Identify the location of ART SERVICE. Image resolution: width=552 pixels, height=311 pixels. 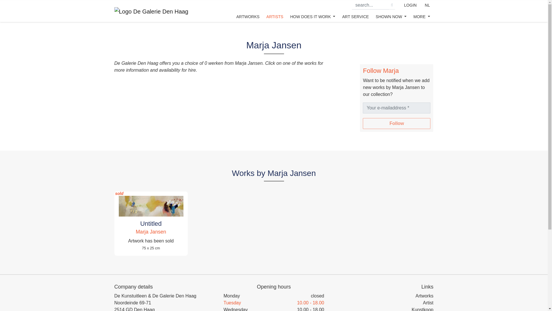
(355, 11).